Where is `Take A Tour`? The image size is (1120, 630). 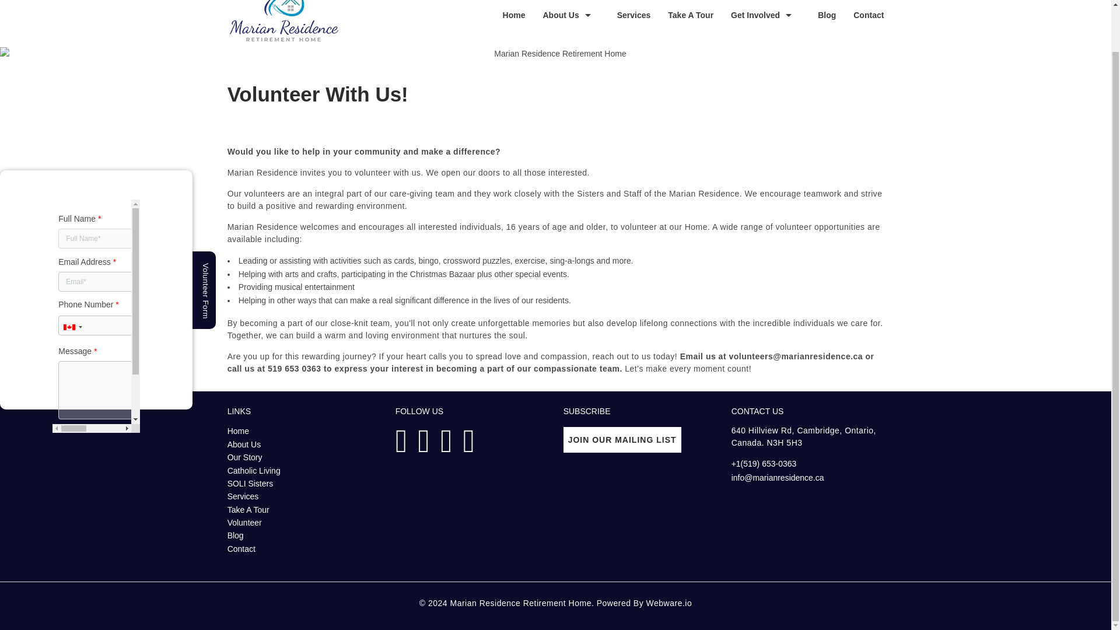 Take A Tour is located at coordinates (249, 510).